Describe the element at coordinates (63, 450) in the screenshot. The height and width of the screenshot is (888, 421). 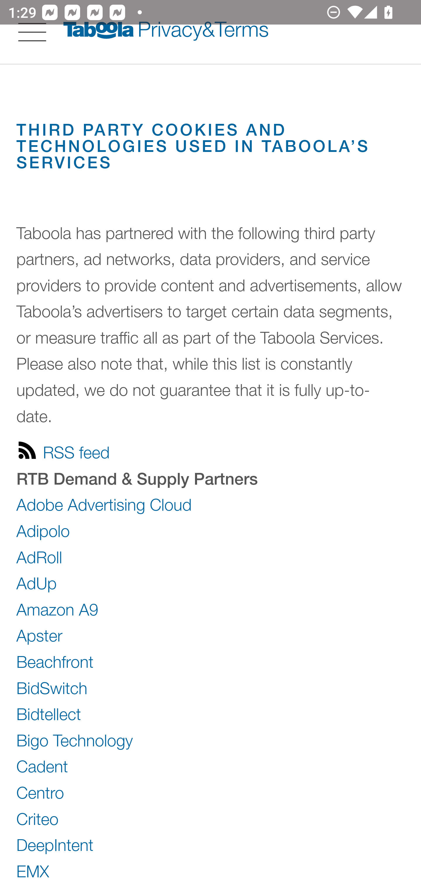
I see `RSS feed` at that location.